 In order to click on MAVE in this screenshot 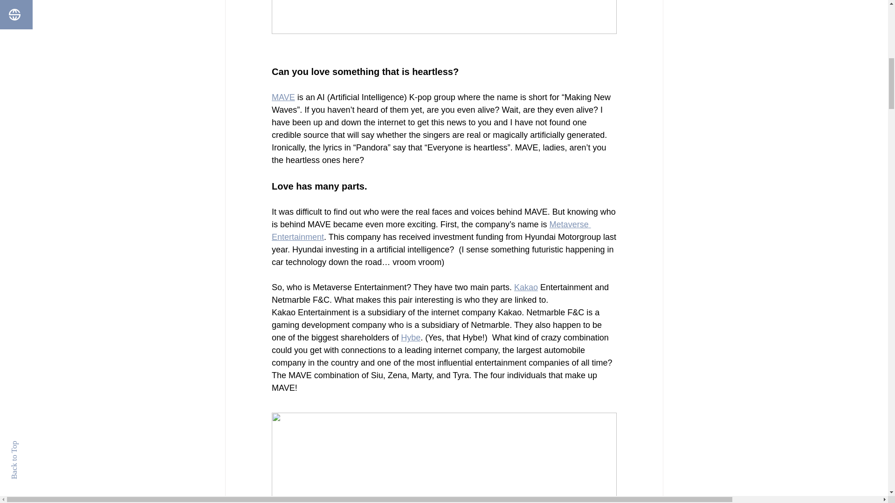, I will do `click(282, 97)`.